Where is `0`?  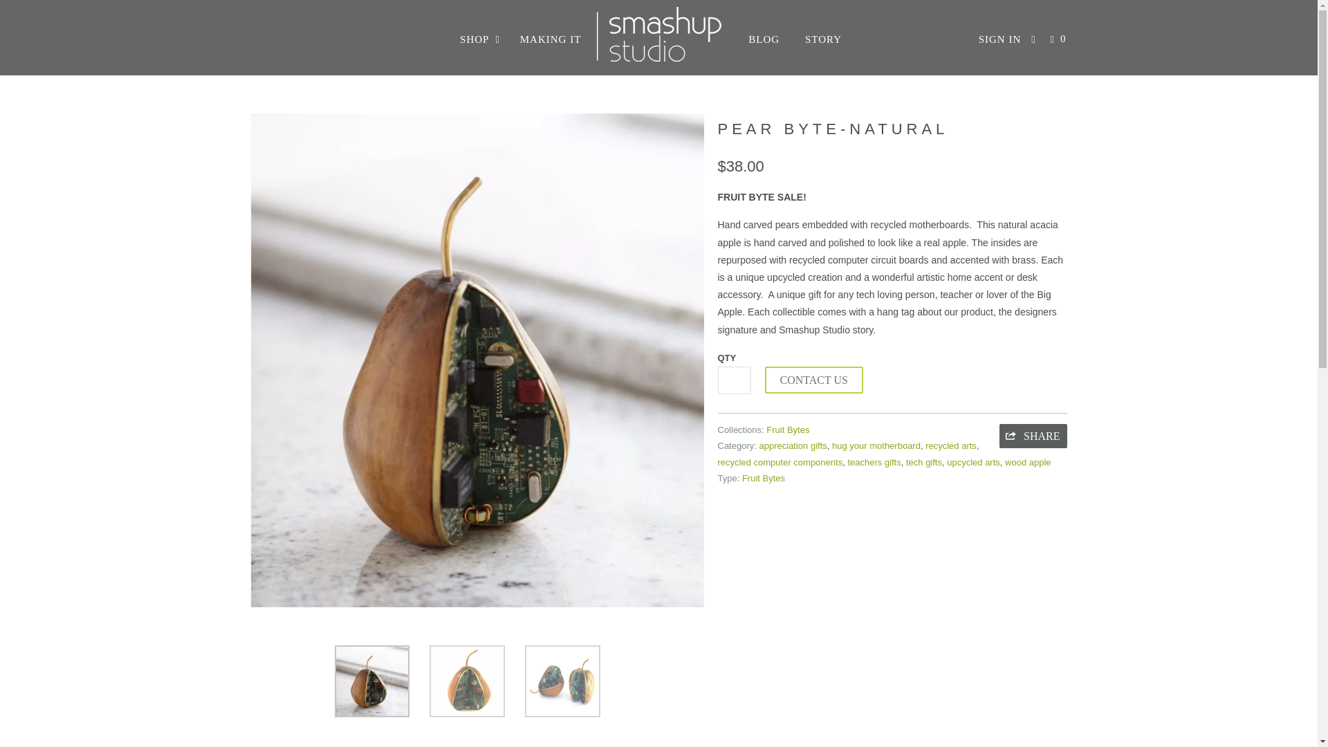 0 is located at coordinates (1060, 39).